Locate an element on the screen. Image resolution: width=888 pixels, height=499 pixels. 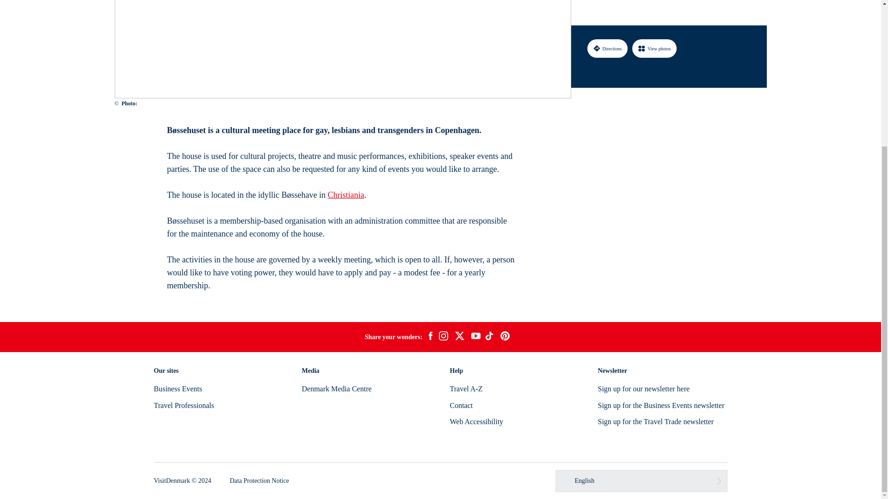
tiktok is located at coordinates (490, 337).